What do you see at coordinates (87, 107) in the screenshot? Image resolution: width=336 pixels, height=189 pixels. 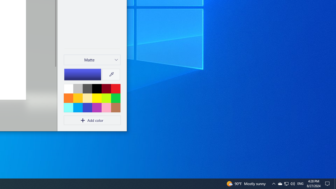 I see `Indigo` at bounding box center [87, 107].